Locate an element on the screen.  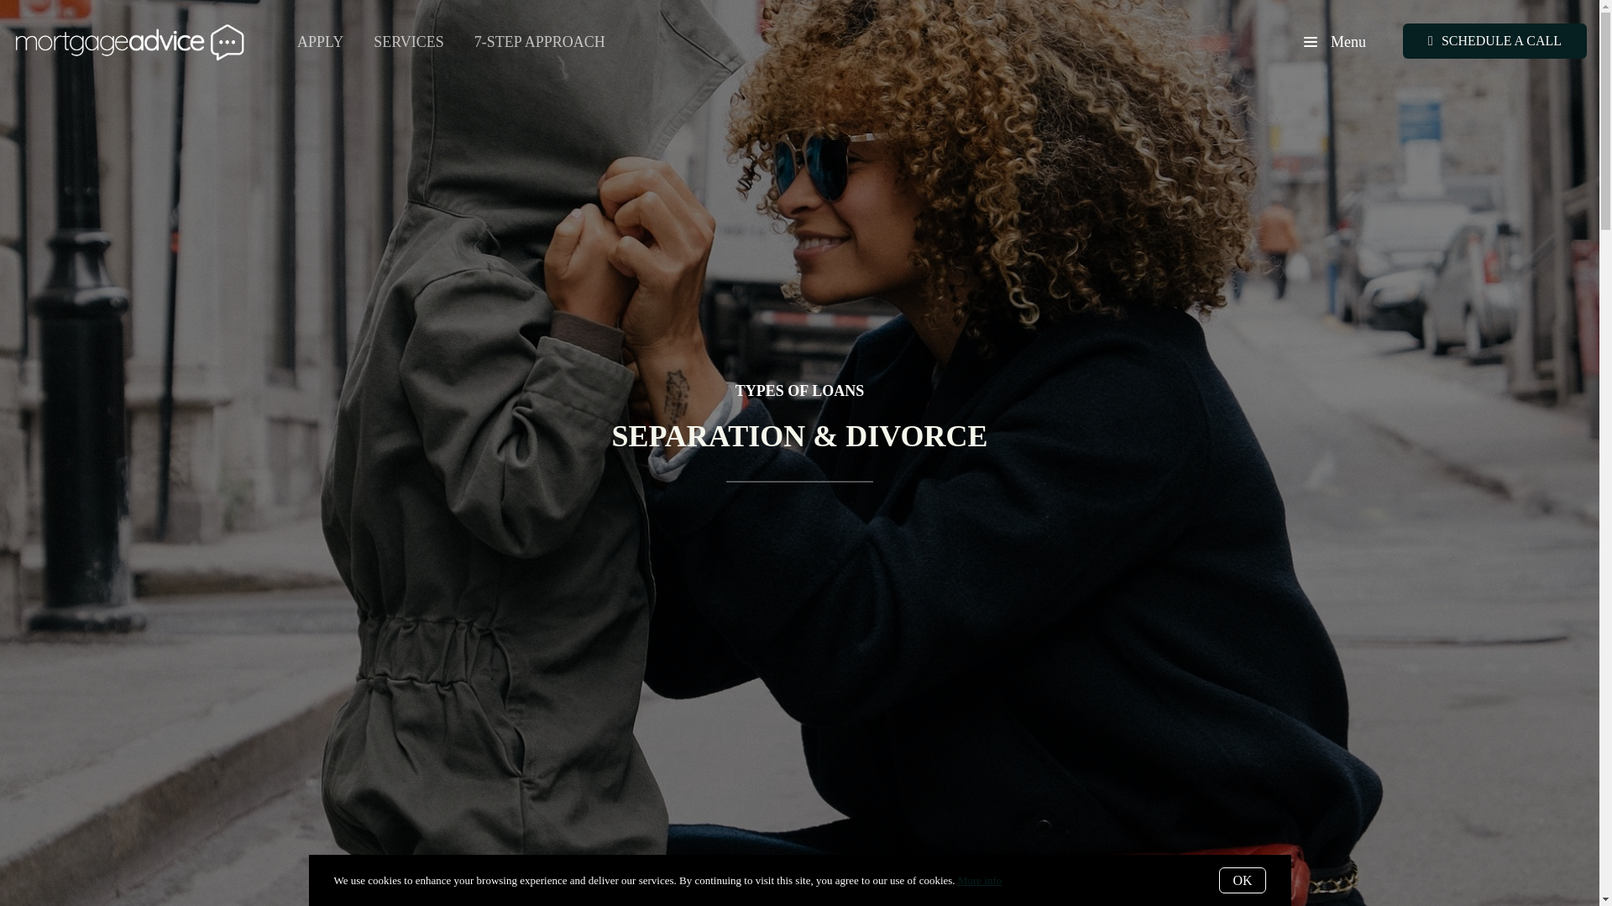
Menu is located at coordinates (1335, 42).